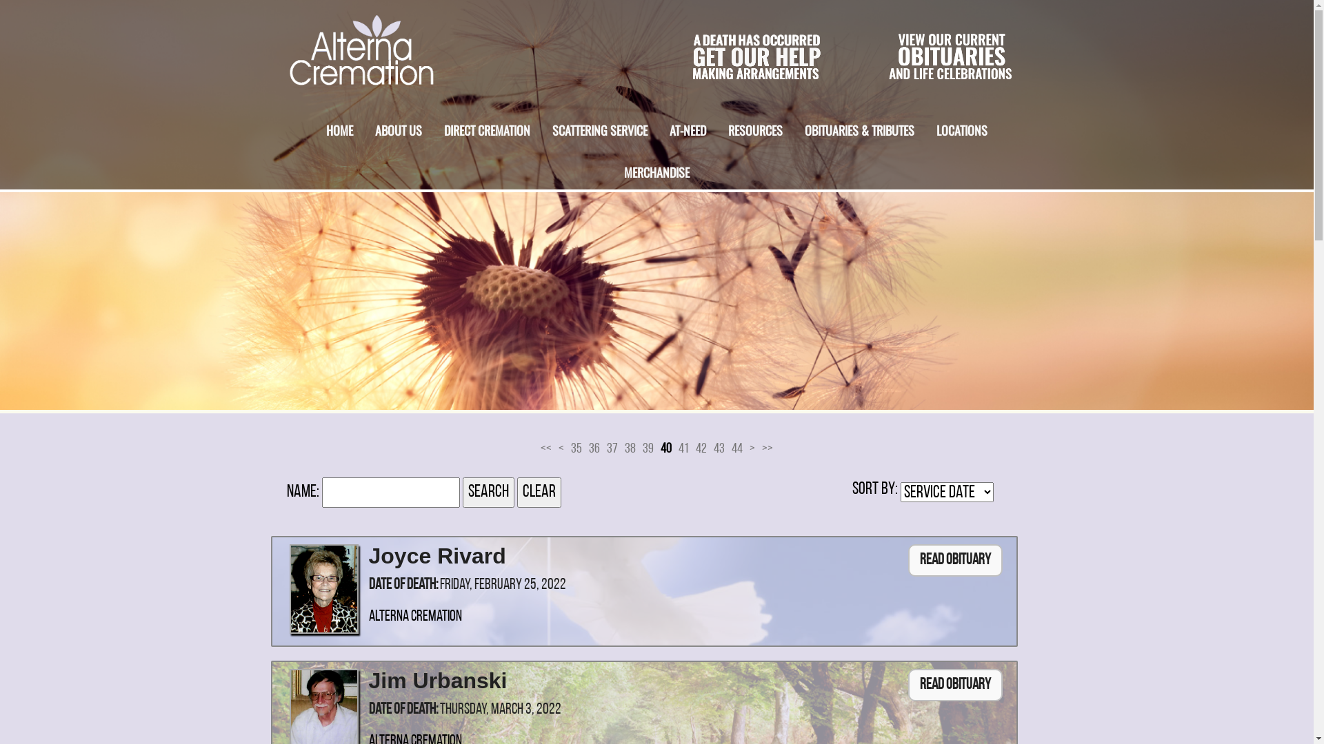 This screenshot has height=744, width=1324. I want to click on Jim Urbanski, so click(437, 681).